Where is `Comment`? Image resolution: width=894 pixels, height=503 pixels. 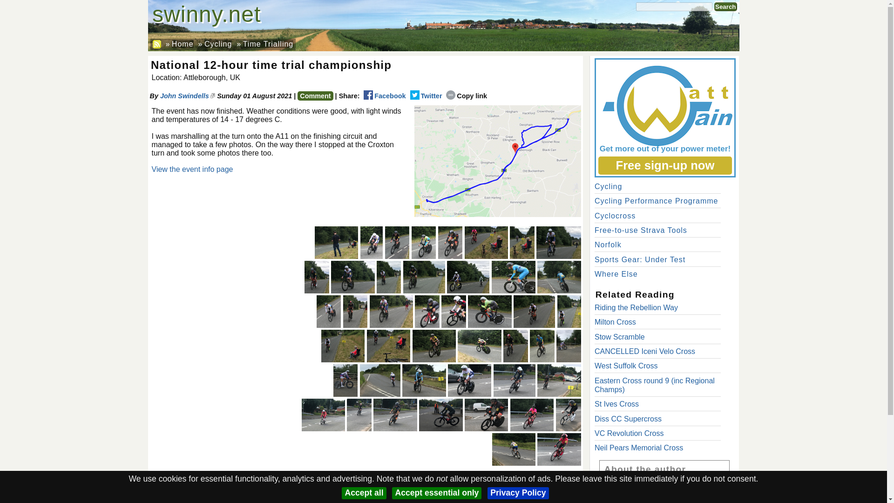 Comment is located at coordinates (315, 96).